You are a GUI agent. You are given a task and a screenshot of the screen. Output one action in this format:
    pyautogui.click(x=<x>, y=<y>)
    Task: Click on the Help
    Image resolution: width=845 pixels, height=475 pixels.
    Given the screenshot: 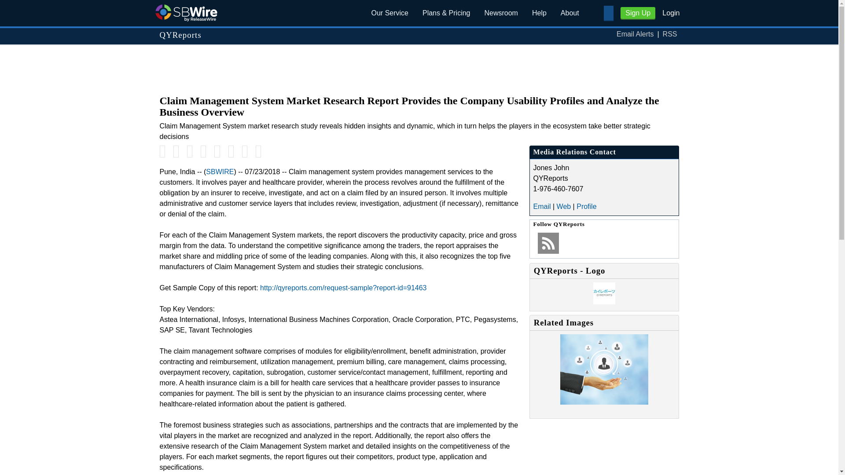 What is the action you would take?
    pyautogui.click(x=539, y=13)
    